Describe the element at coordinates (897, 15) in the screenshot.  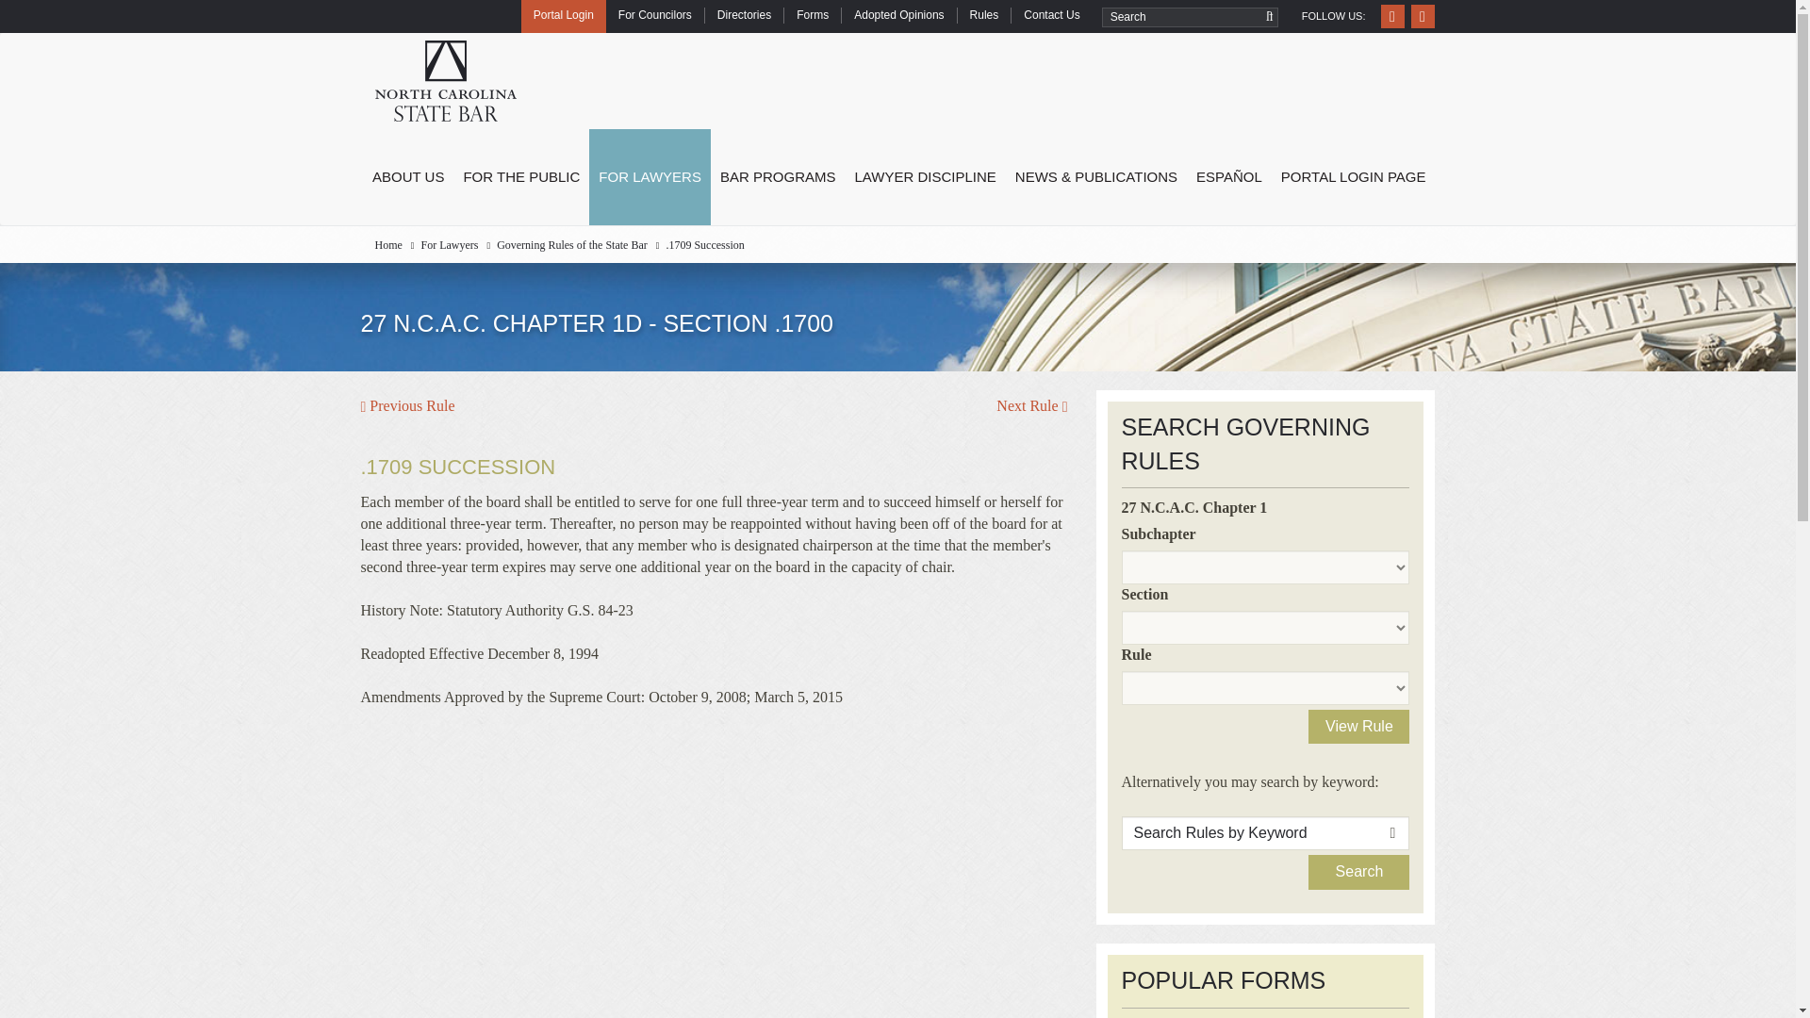
I see `Adopted Opinions` at that location.